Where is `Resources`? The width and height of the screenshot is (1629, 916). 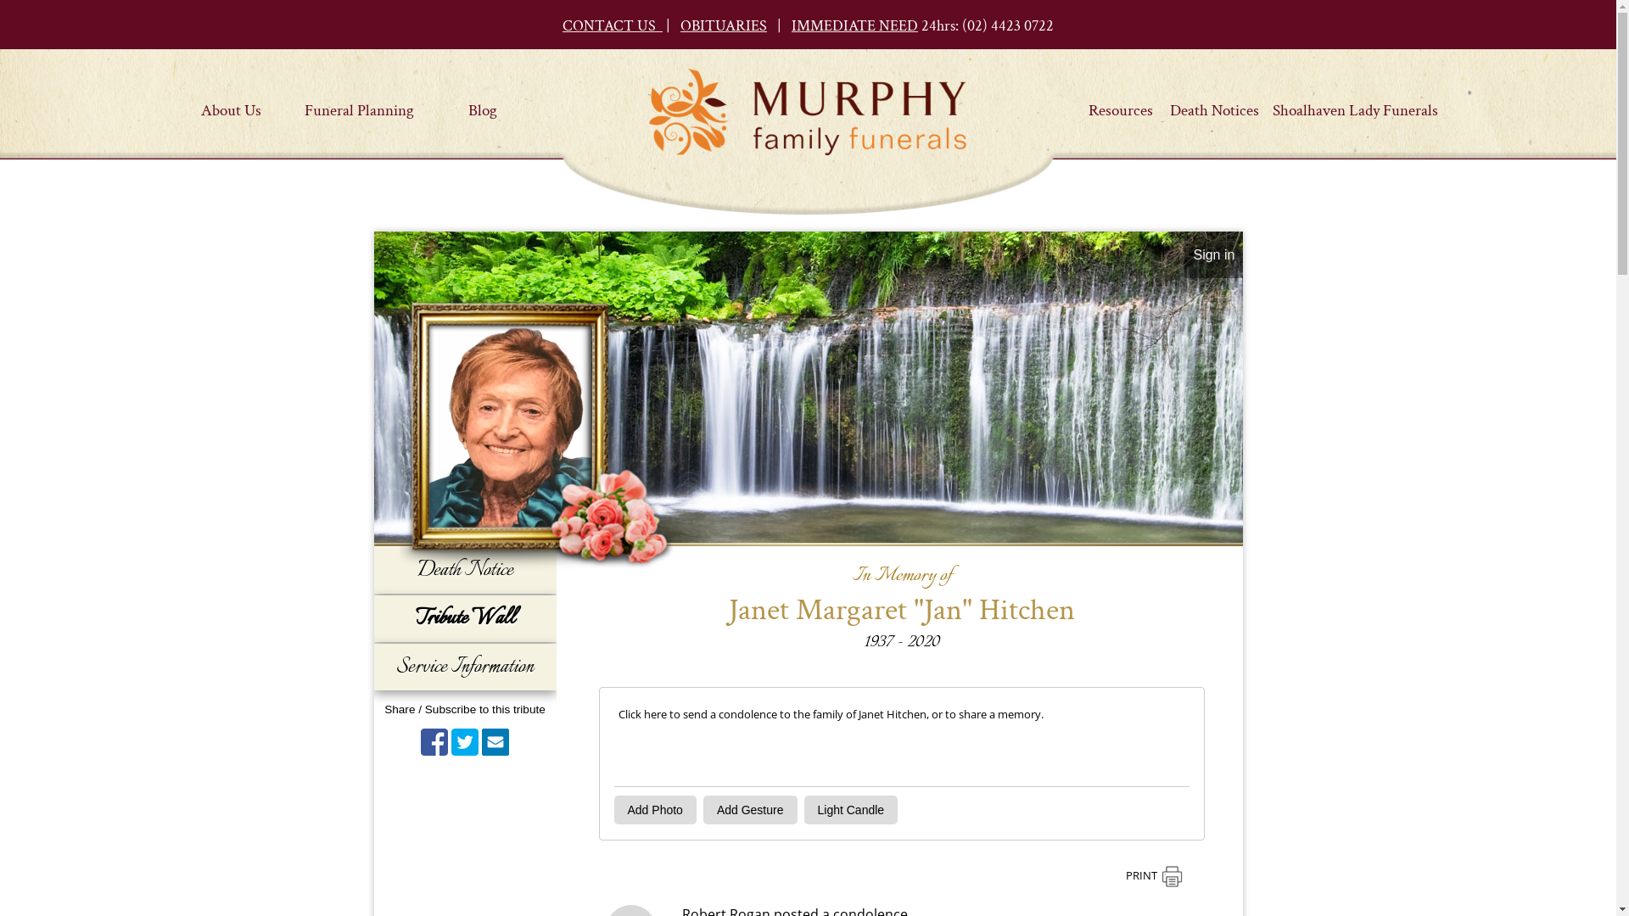
Resources is located at coordinates (1120, 103).